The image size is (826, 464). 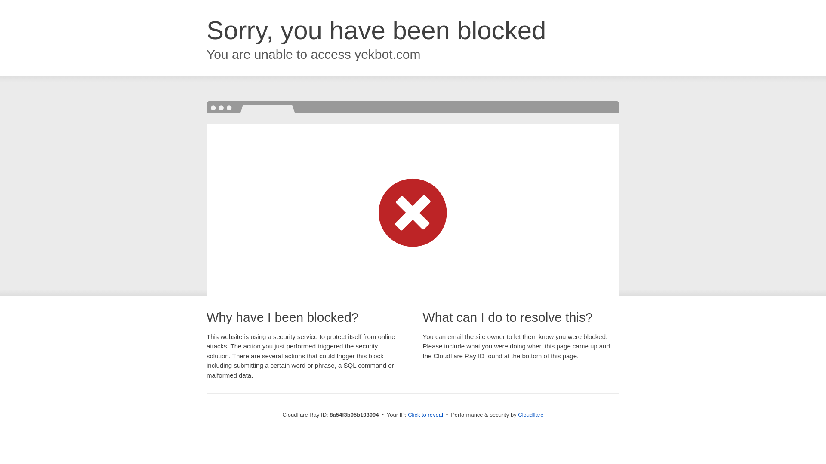 I want to click on Click to reveal, so click(x=425, y=415).